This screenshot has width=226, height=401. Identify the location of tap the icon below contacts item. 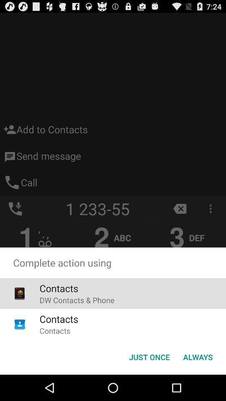
(77, 300).